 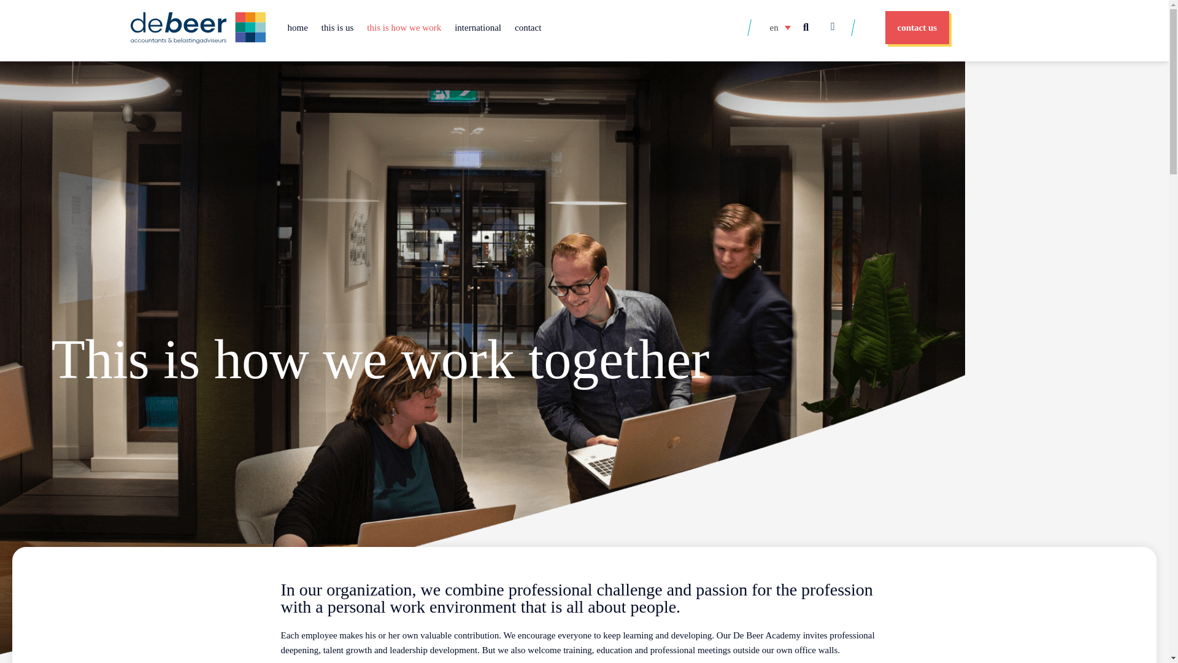 I want to click on this is us, so click(x=337, y=27).